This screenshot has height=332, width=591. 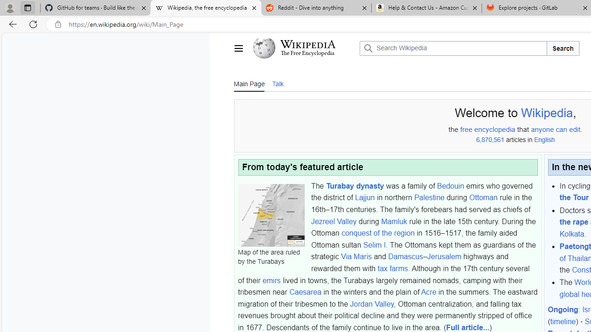 I want to click on Reddit - Dive into anything, so click(x=316, y=8).